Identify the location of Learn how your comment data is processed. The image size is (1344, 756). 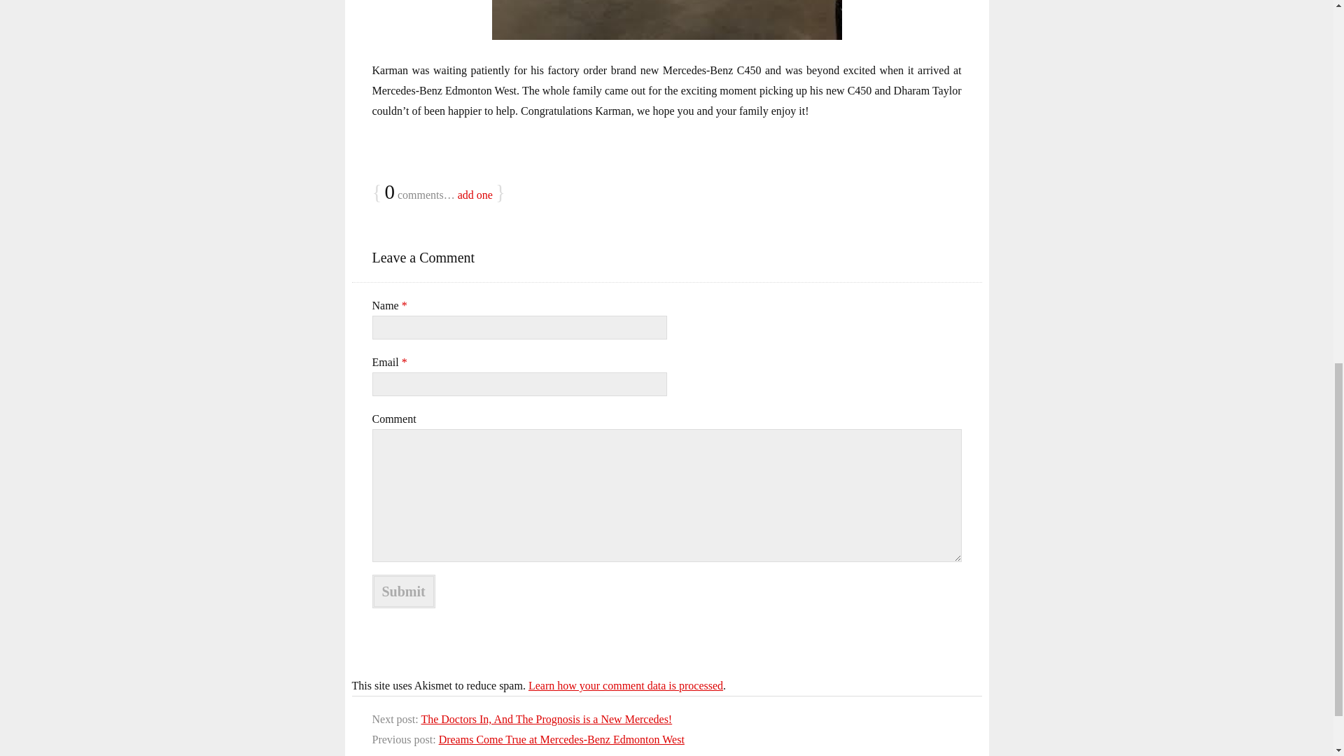
(625, 685).